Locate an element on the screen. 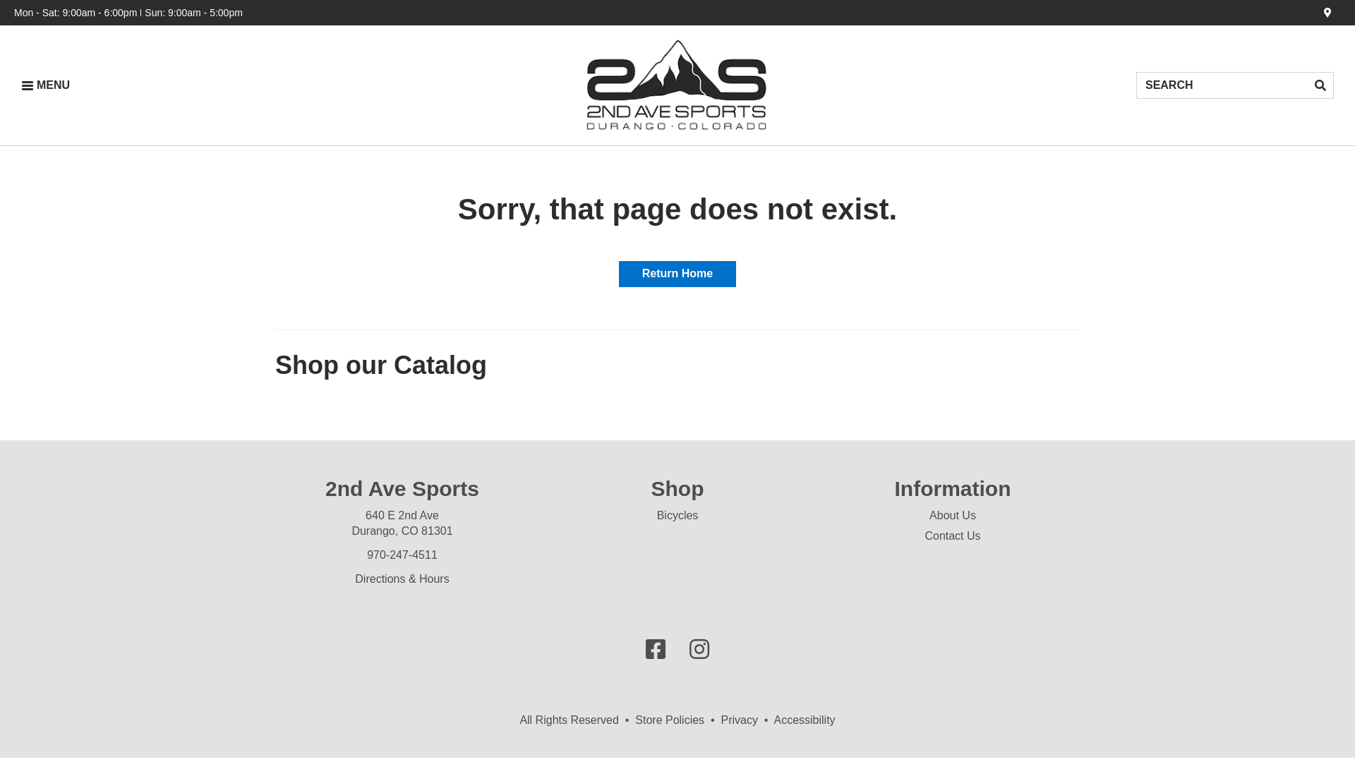  Toggle navigation
MENU is located at coordinates (46, 85).